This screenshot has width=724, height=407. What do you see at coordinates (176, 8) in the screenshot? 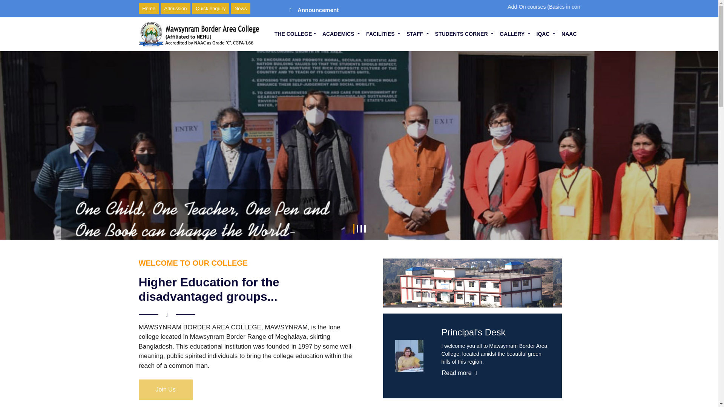
I see `Admission` at bounding box center [176, 8].